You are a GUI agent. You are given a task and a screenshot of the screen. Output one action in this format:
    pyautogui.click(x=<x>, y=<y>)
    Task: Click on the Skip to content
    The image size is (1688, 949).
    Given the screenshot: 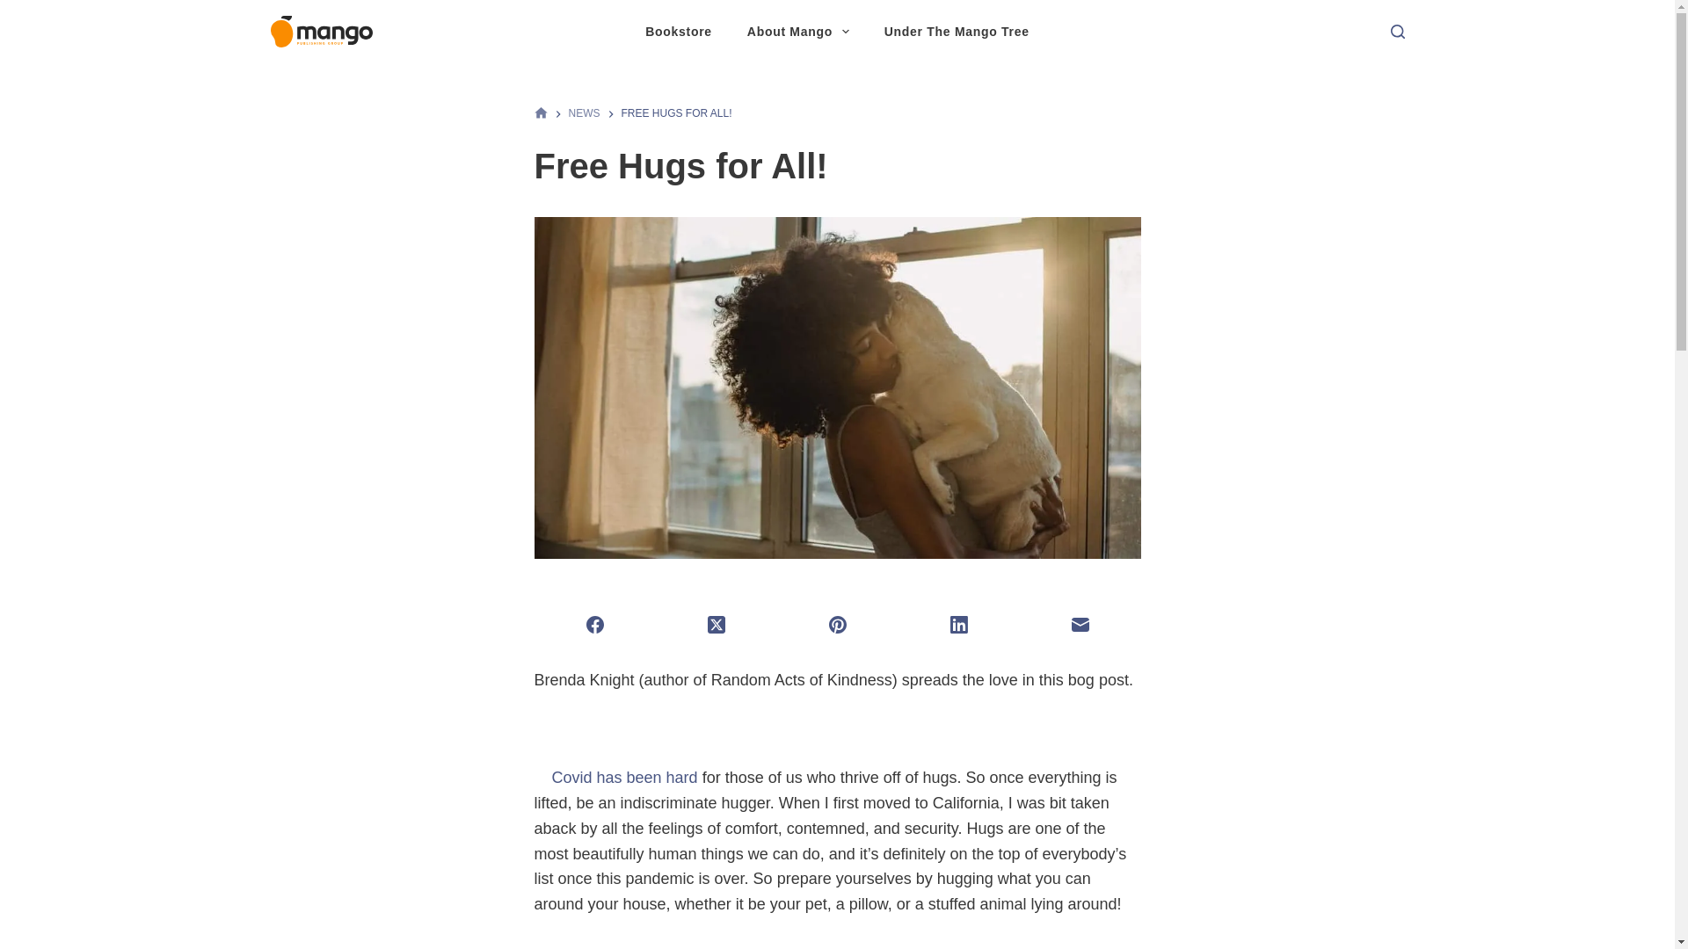 What is the action you would take?
    pyautogui.click(x=18, y=9)
    